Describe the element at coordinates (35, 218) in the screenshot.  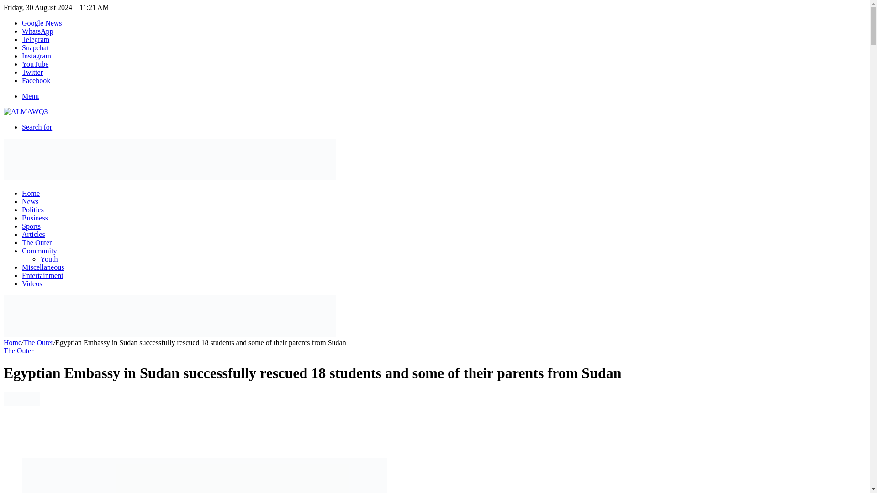
I see `Business` at that location.